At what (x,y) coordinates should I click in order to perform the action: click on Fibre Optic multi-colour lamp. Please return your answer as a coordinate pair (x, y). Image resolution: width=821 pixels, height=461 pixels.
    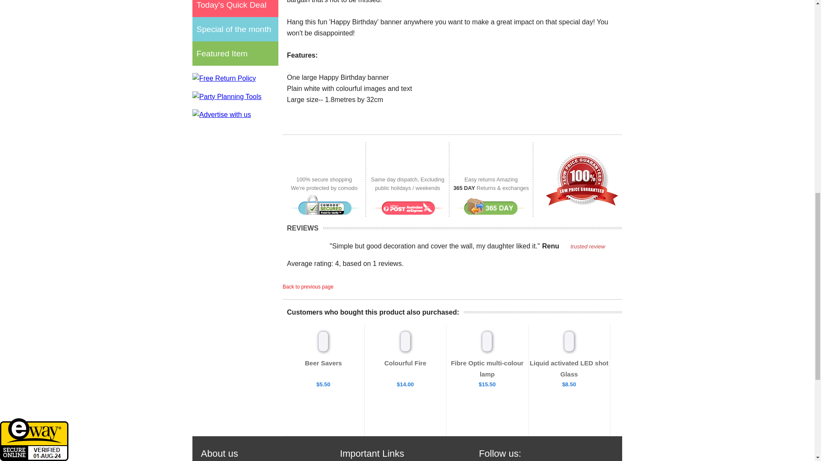
    Looking at the image, I should click on (487, 368).